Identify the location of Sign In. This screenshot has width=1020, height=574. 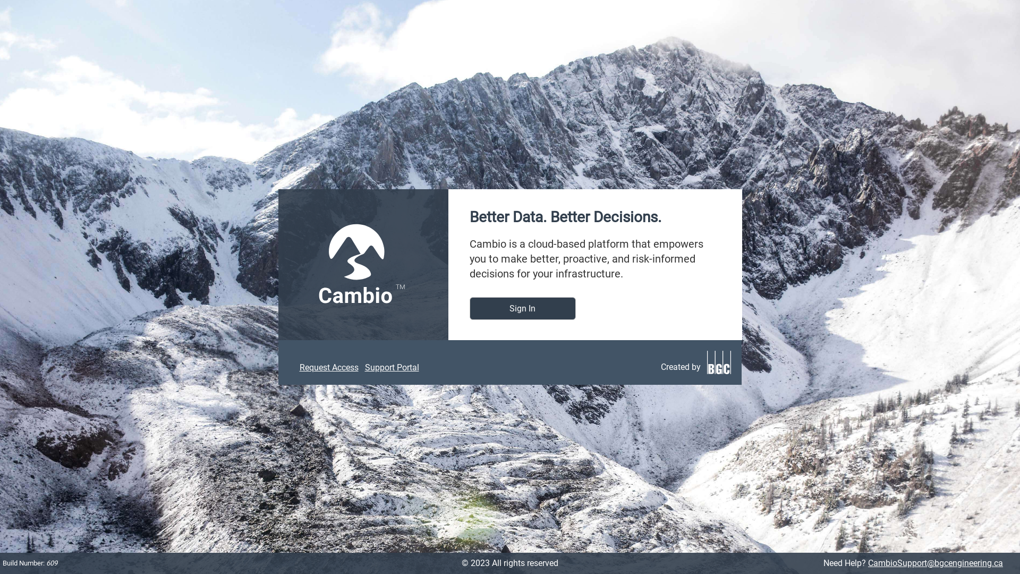
(523, 308).